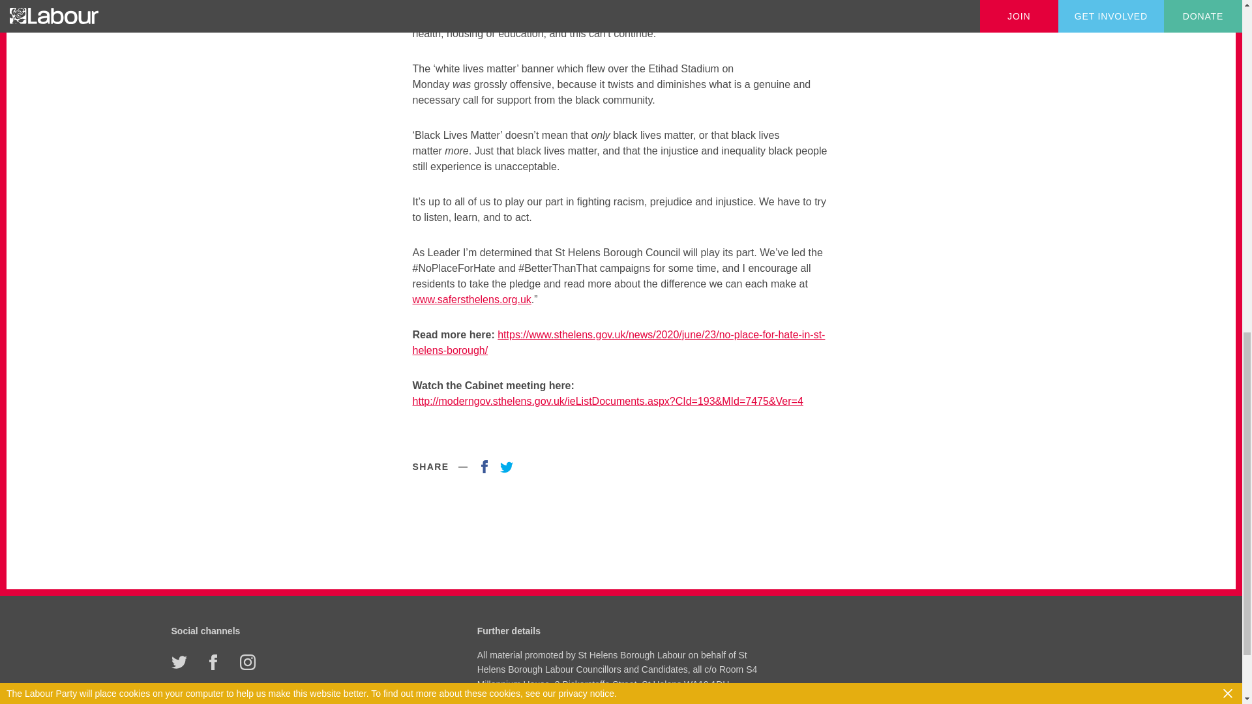 The width and height of the screenshot is (1252, 704). What do you see at coordinates (471, 299) in the screenshot?
I see `www.safersthelens.org.uk` at bounding box center [471, 299].